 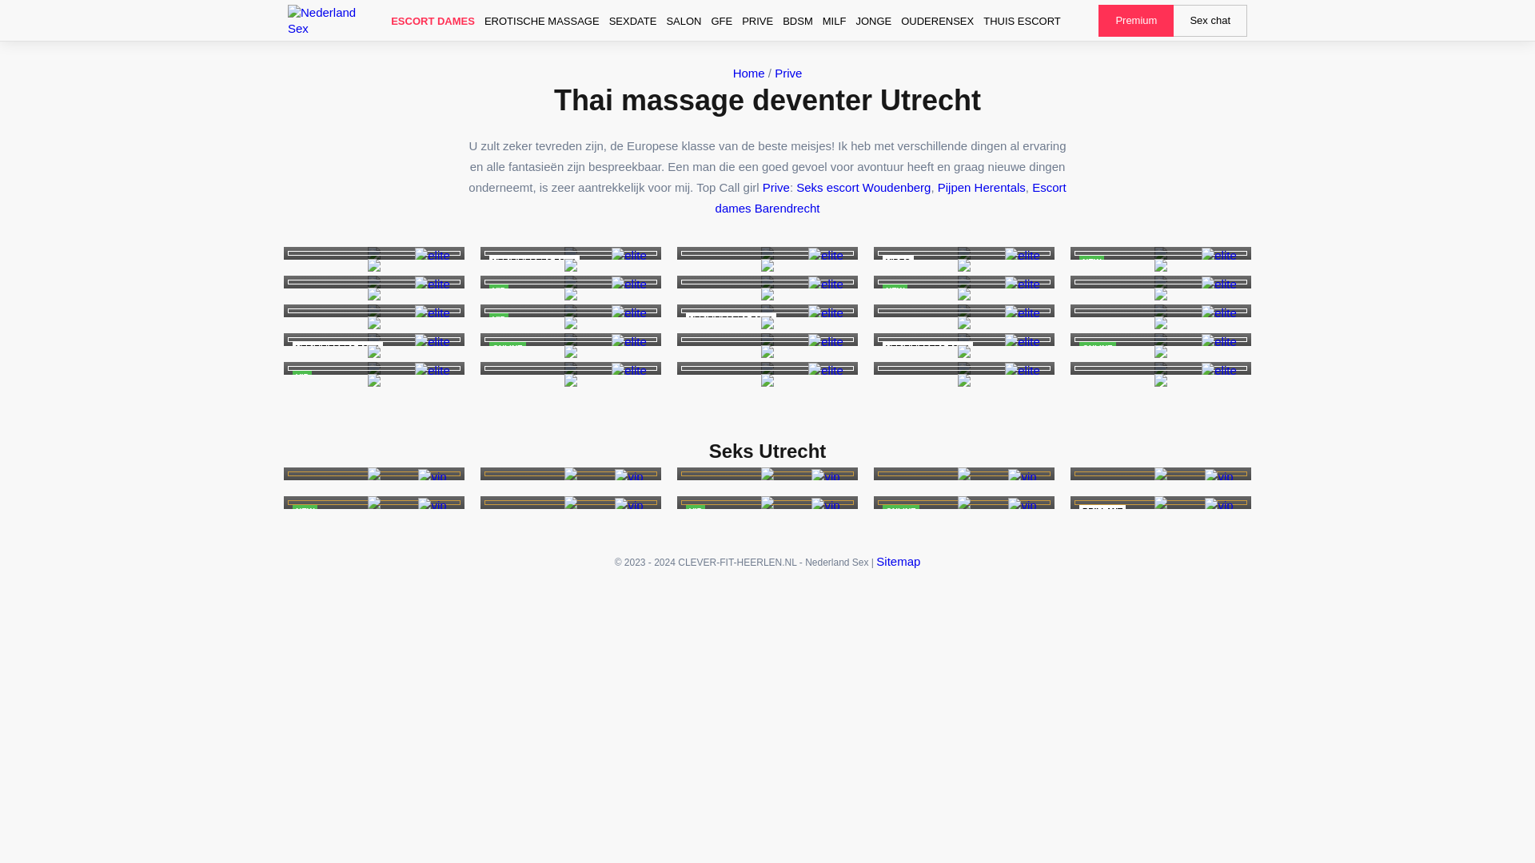 I want to click on VIDEO, so click(x=788, y=74).